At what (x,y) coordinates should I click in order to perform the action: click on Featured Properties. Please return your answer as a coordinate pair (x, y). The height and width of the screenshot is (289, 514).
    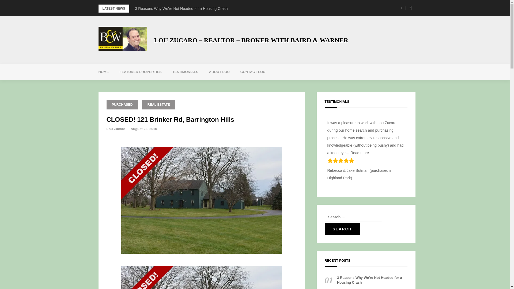
    Looking at the image, I should click on (140, 72).